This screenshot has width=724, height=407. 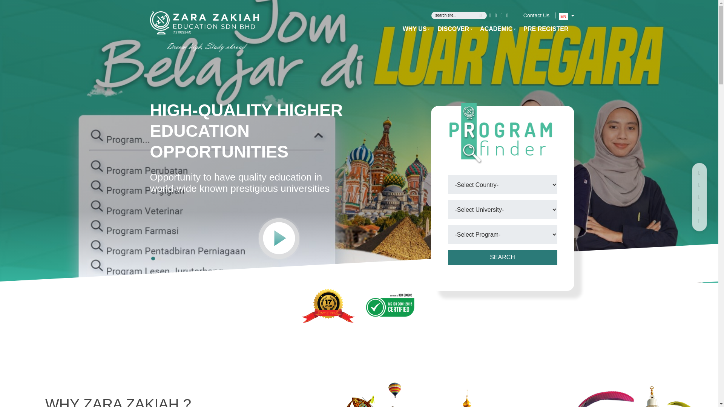 I want to click on Contact Us, so click(x=536, y=15).